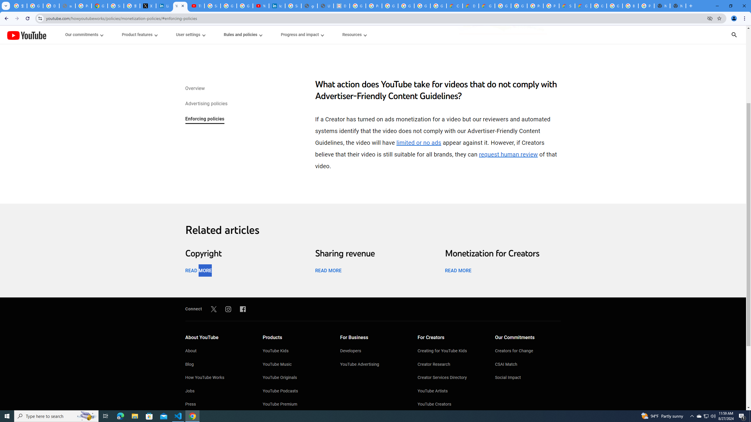 This screenshot has width=751, height=422. Describe the element at coordinates (228, 309) in the screenshot. I see `Instagram` at that location.